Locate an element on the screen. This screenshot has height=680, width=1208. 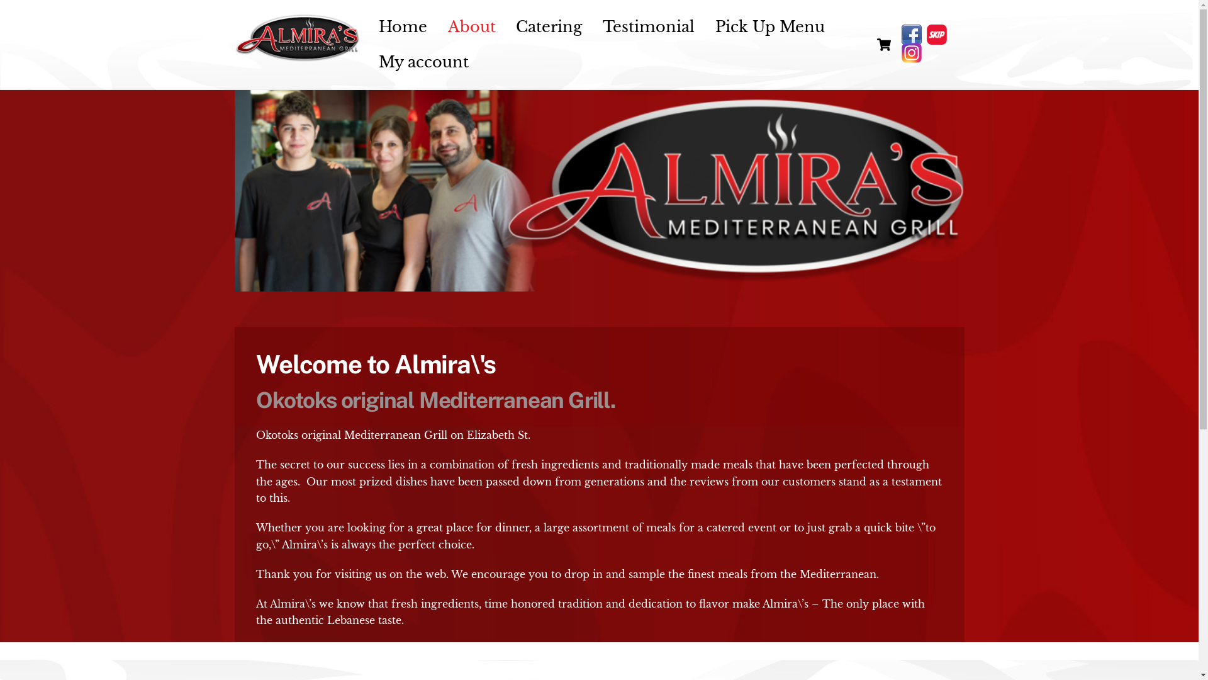
Cart is located at coordinates (884, 45).